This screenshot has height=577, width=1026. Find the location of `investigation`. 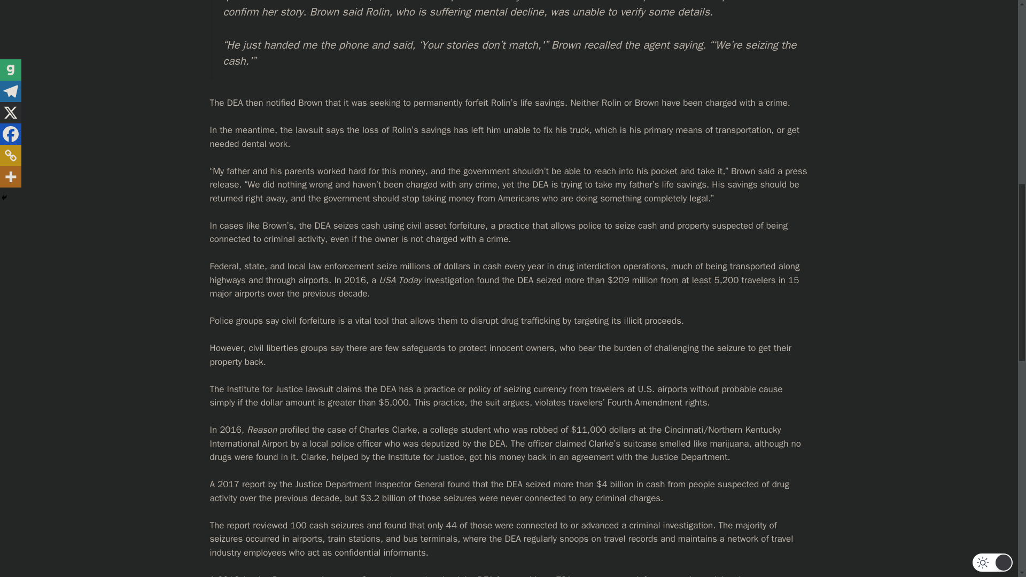

investigation is located at coordinates (449, 280).